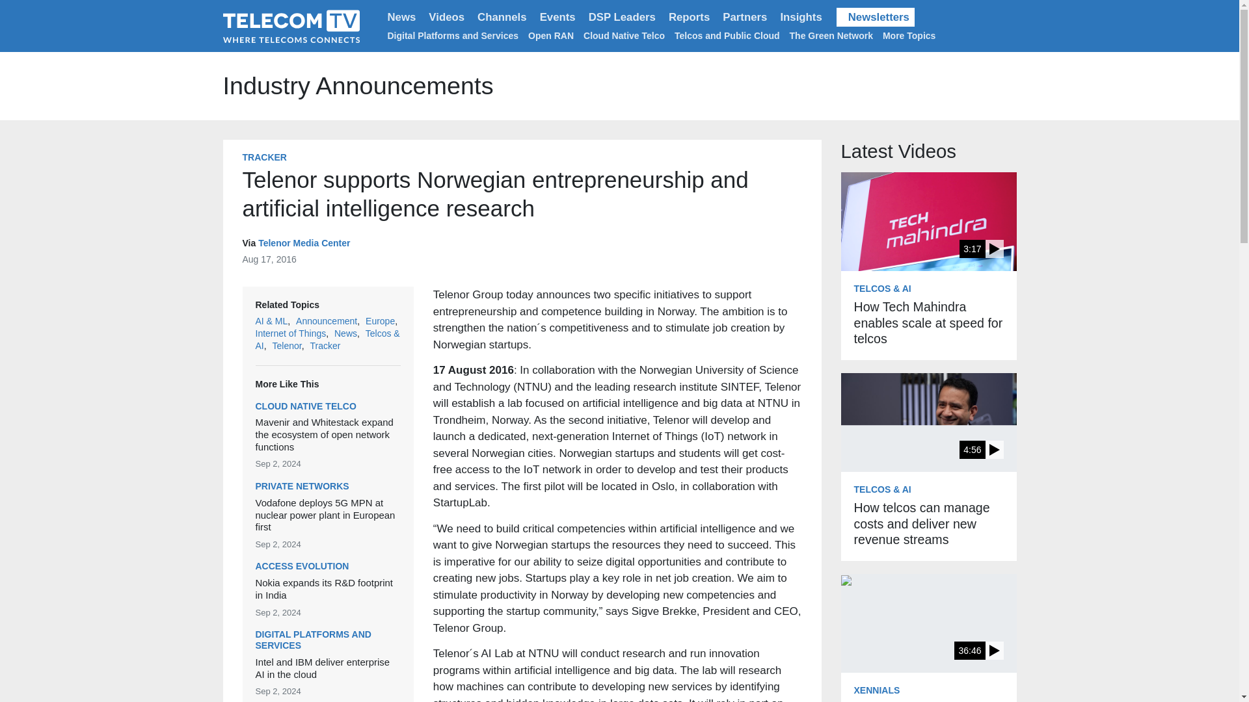  Describe the element at coordinates (727, 35) in the screenshot. I see `Telcos and Public Cloud` at that location.